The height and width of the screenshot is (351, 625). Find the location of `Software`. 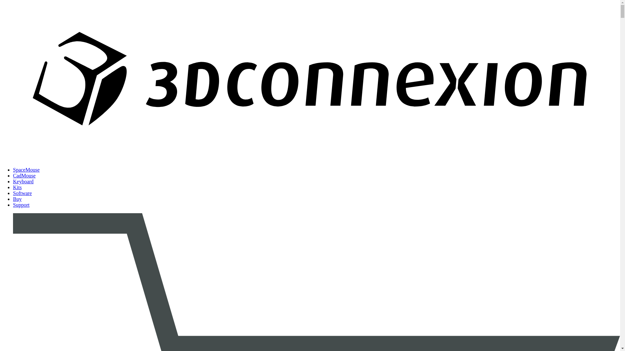

Software is located at coordinates (22, 193).